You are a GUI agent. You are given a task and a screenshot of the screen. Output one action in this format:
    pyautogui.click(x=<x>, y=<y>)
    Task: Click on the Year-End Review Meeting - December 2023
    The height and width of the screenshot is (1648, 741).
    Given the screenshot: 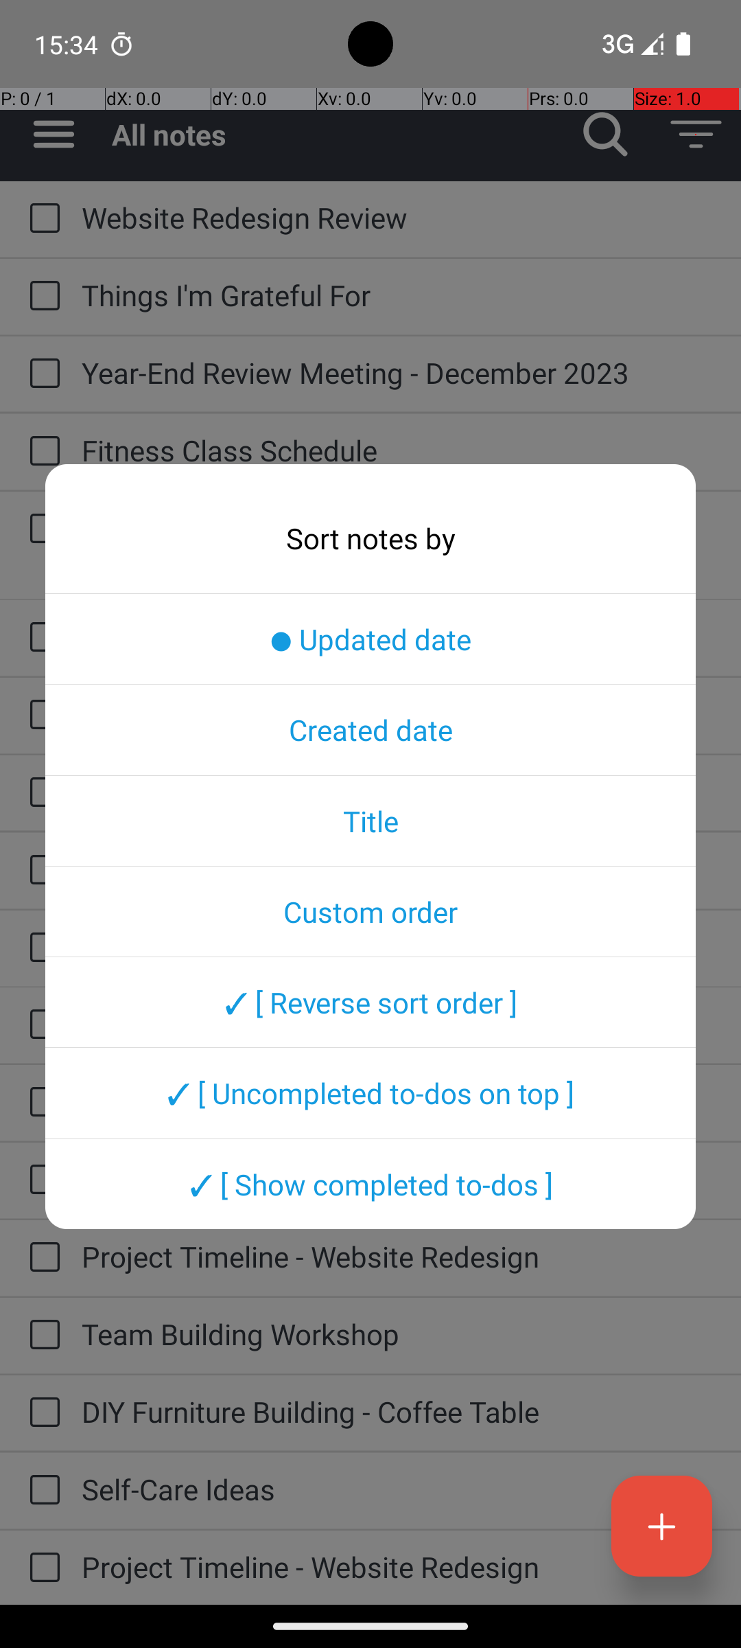 What is the action you would take?
    pyautogui.click(x=398, y=372)
    